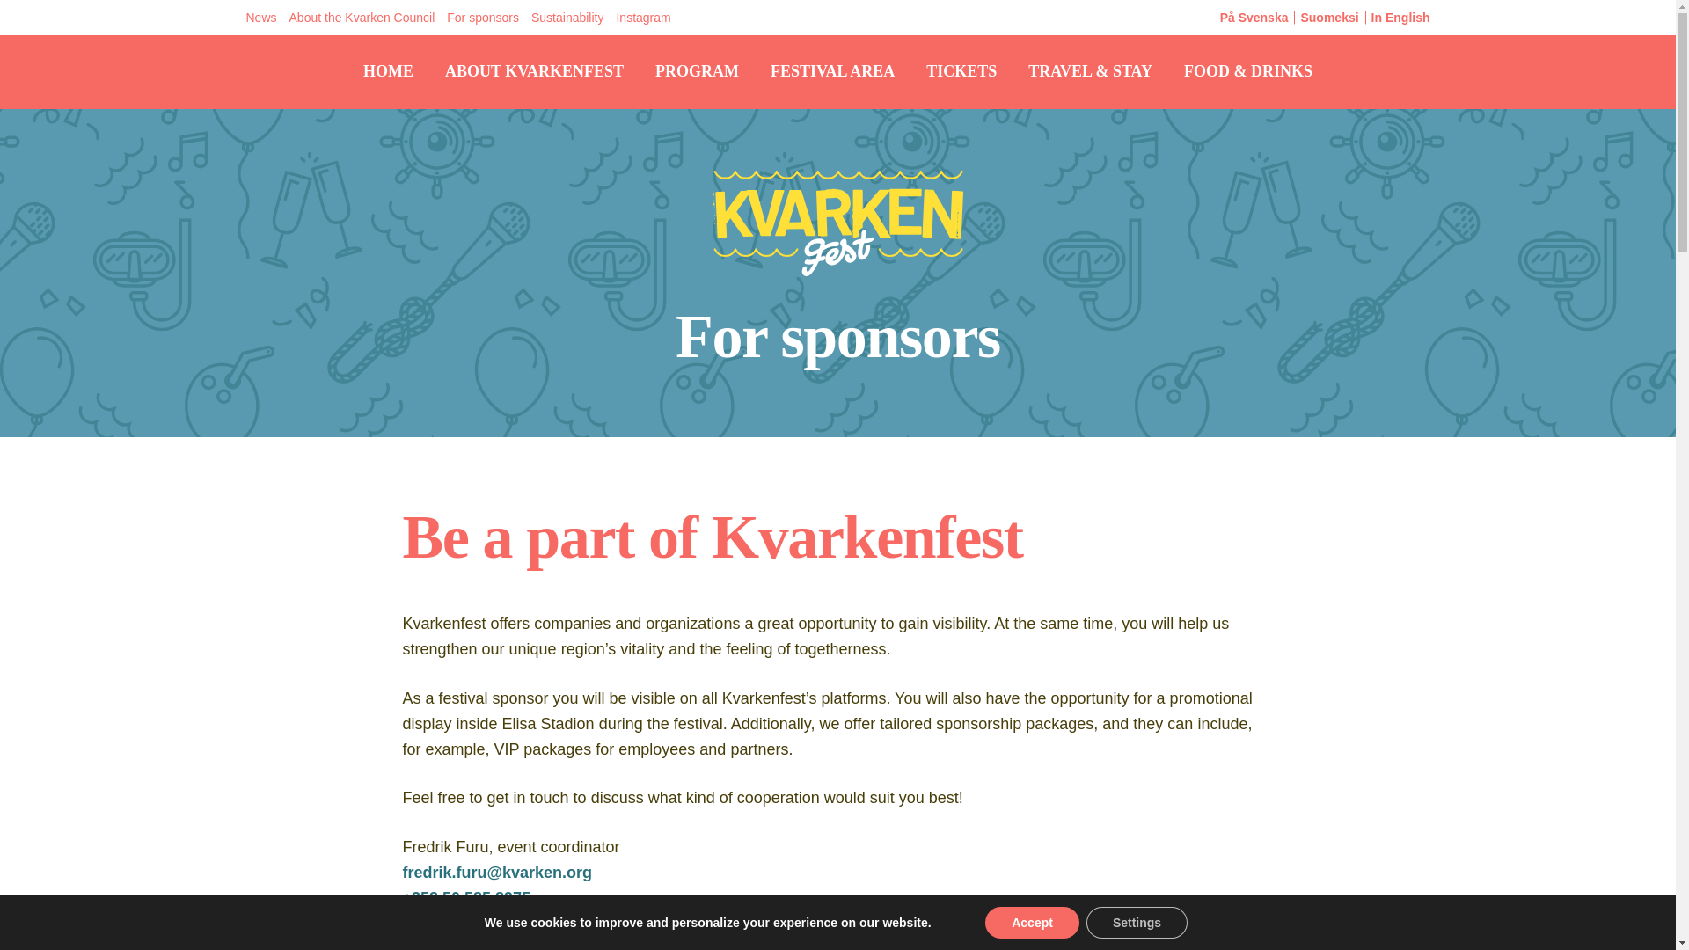 This screenshot has width=1689, height=950. Describe the element at coordinates (260, 18) in the screenshot. I see `News` at that location.